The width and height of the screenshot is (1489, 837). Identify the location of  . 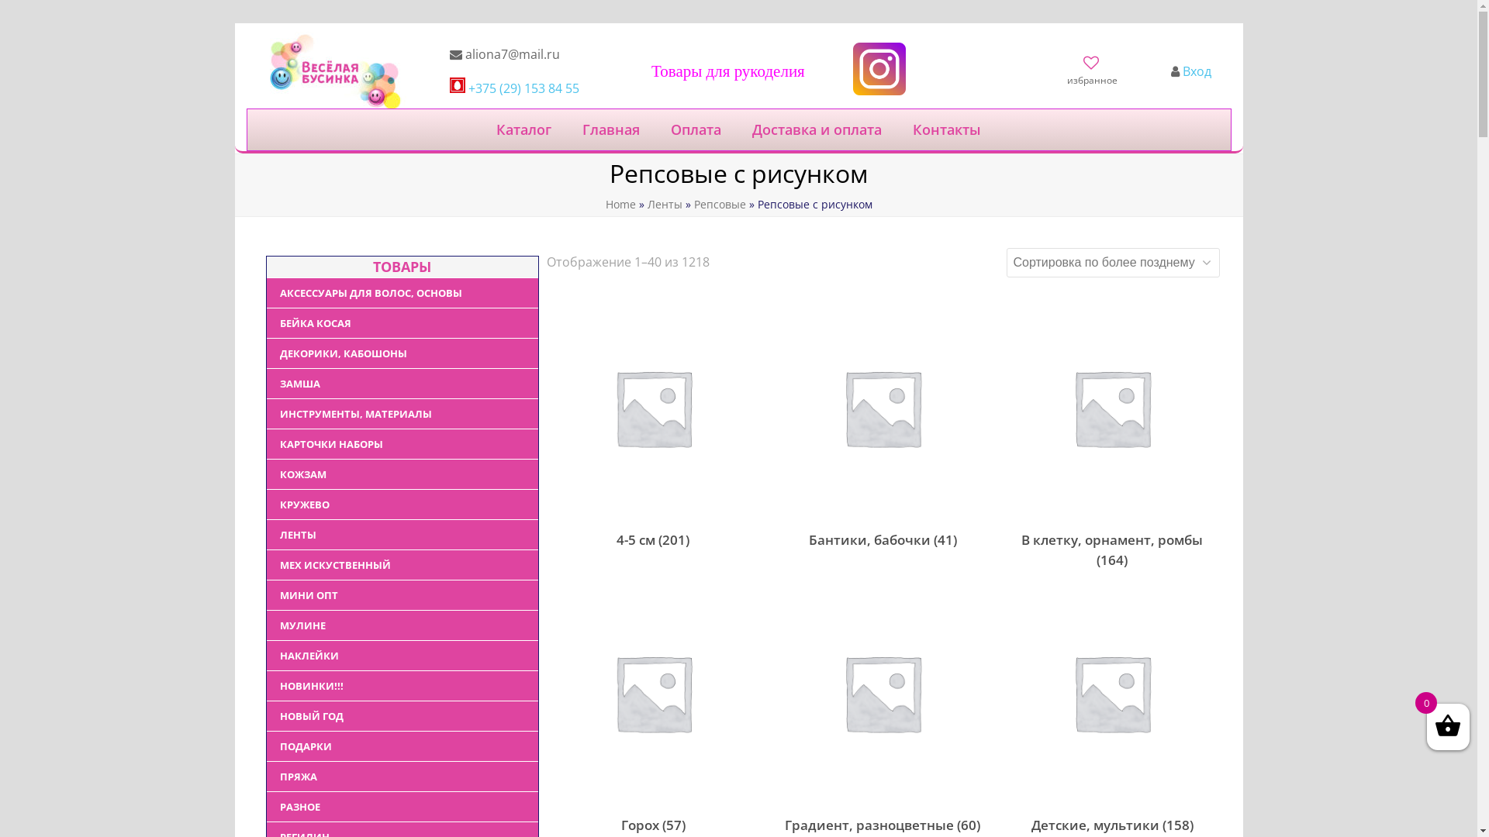
(1092, 65).